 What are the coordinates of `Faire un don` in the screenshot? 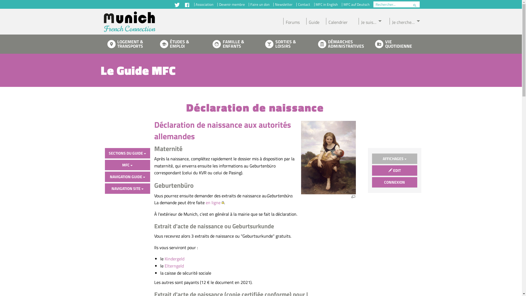 It's located at (260, 4).